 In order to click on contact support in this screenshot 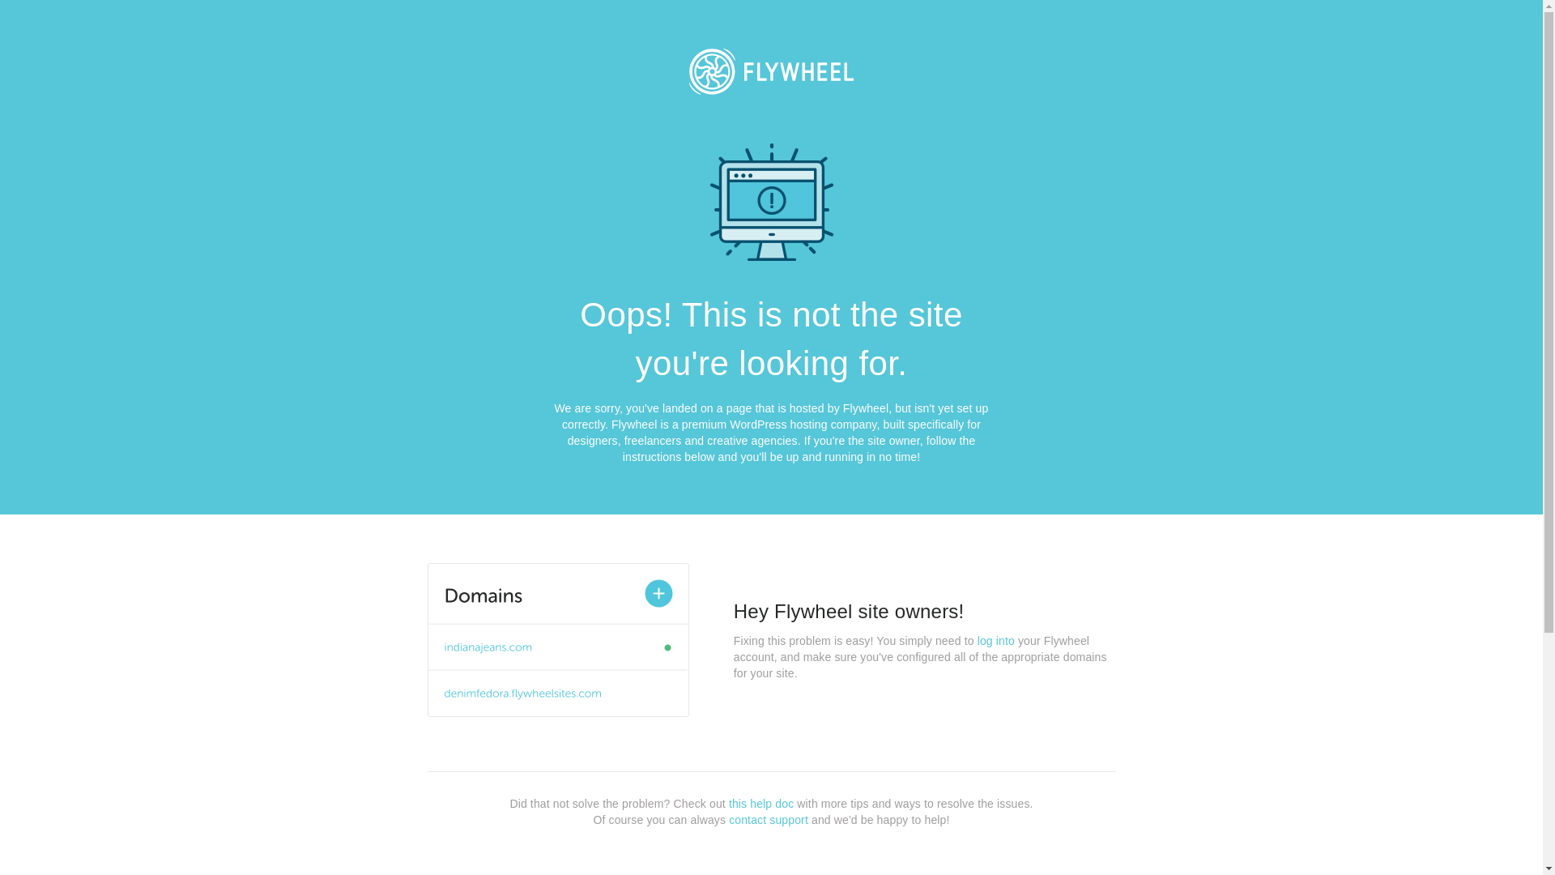, I will do `click(769, 820)`.